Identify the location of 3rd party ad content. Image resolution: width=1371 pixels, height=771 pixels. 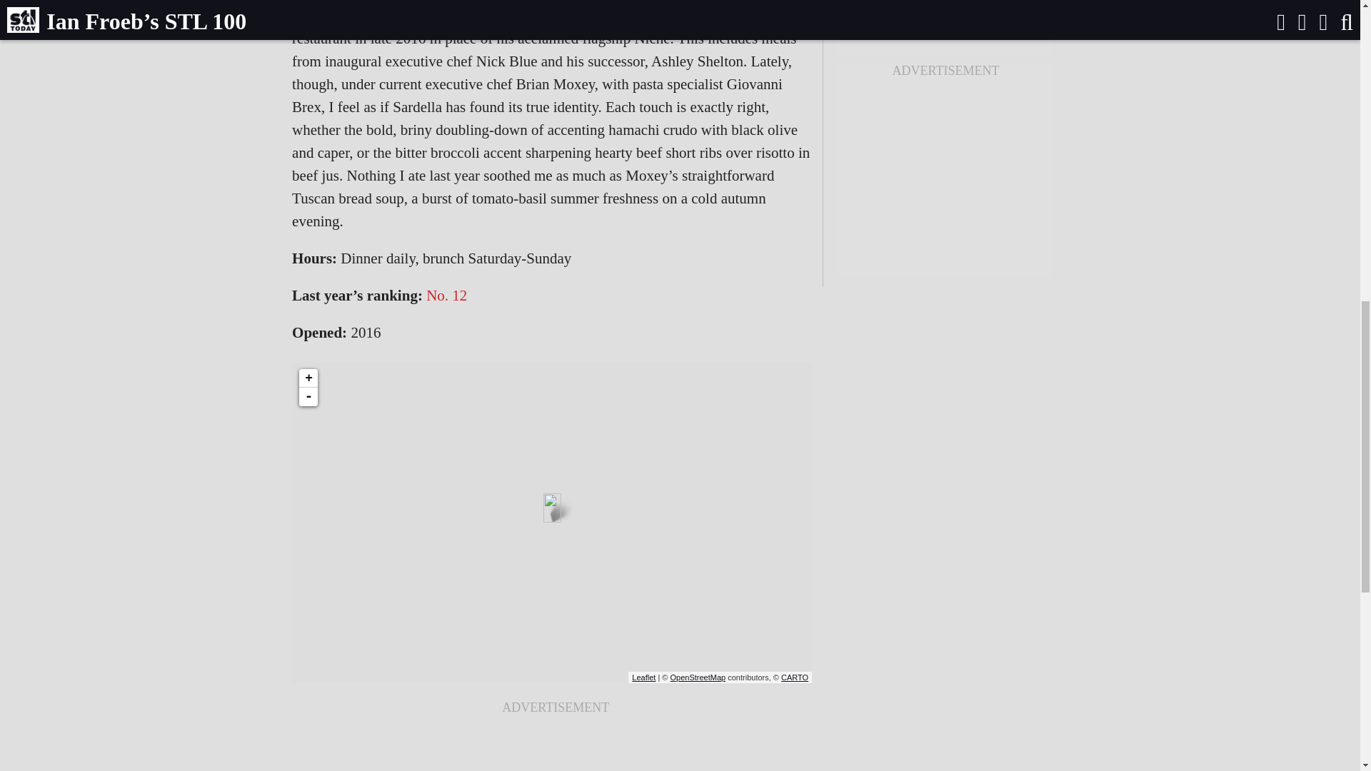
(945, 21).